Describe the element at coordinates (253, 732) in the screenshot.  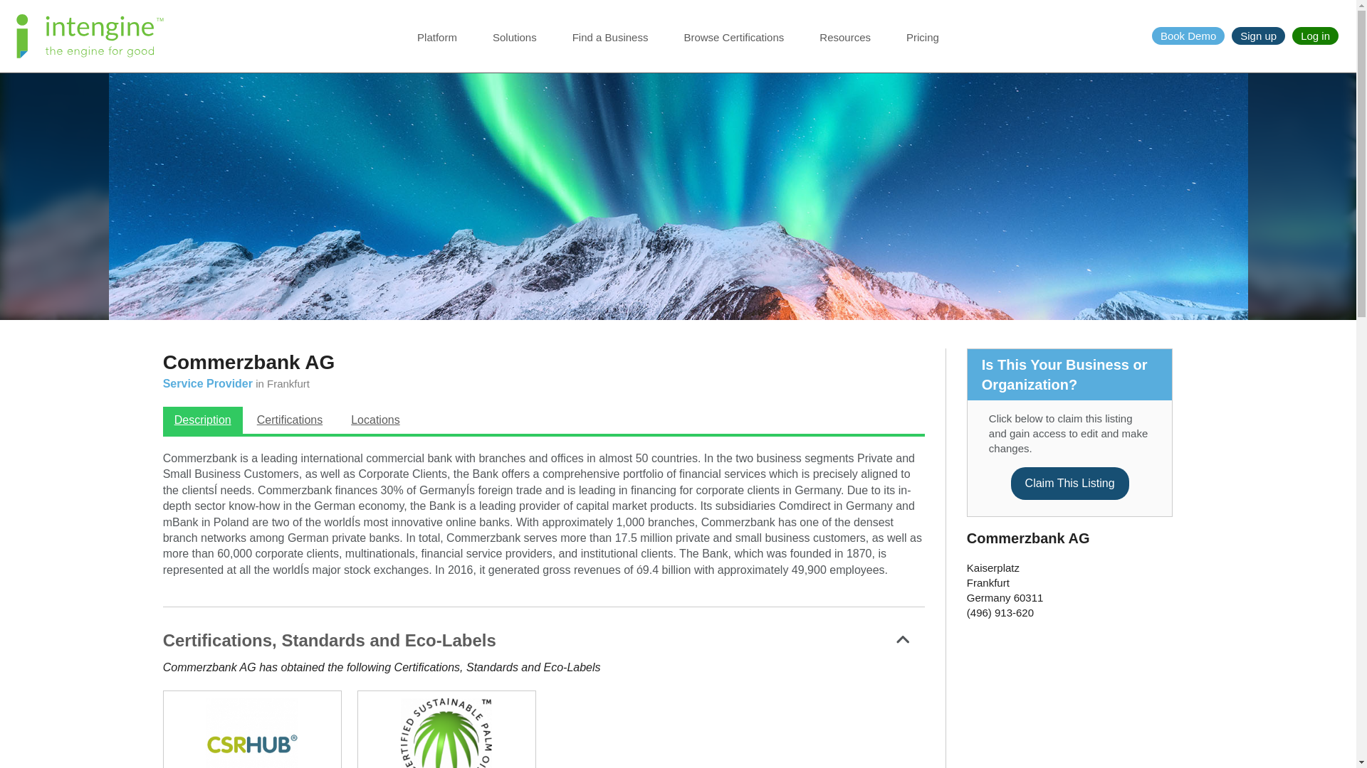
I see `CSRHub` at that location.